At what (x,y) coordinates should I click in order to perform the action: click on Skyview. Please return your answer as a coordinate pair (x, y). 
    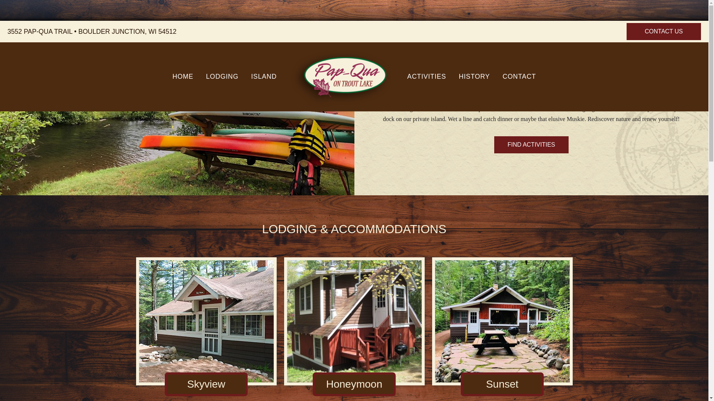
    Looking at the image, I should click on (206, 384).